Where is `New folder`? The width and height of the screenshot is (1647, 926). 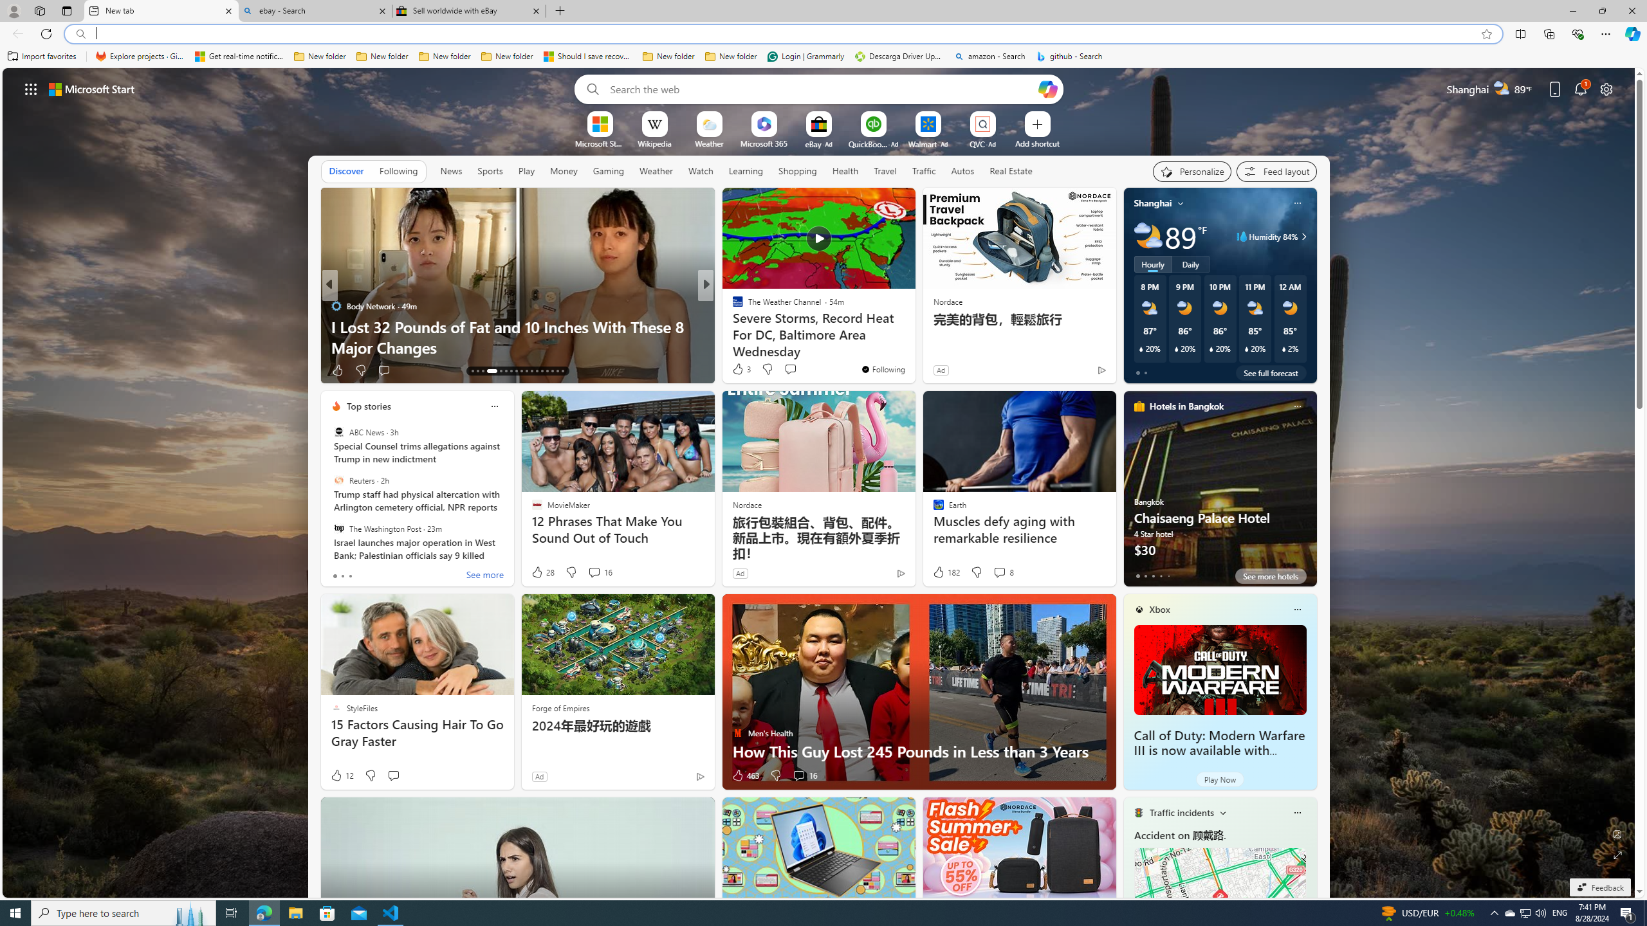 New folder is located at coordinates (731, 57).